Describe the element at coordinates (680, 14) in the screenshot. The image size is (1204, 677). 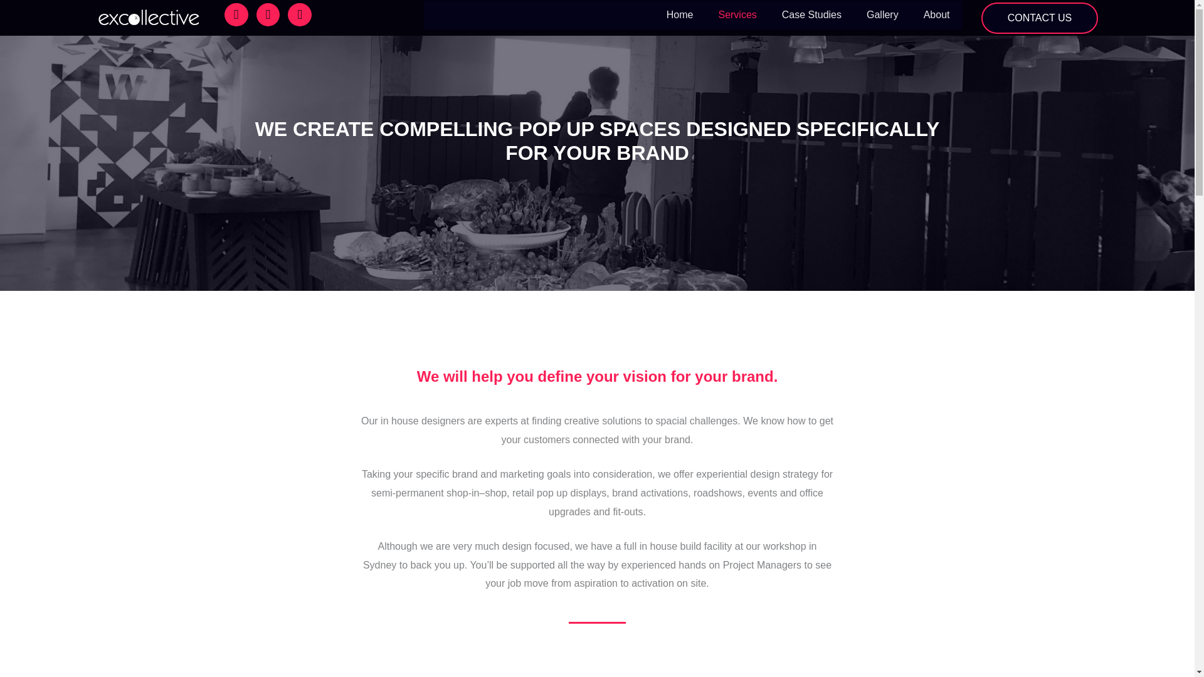
I see `Home` at that location.